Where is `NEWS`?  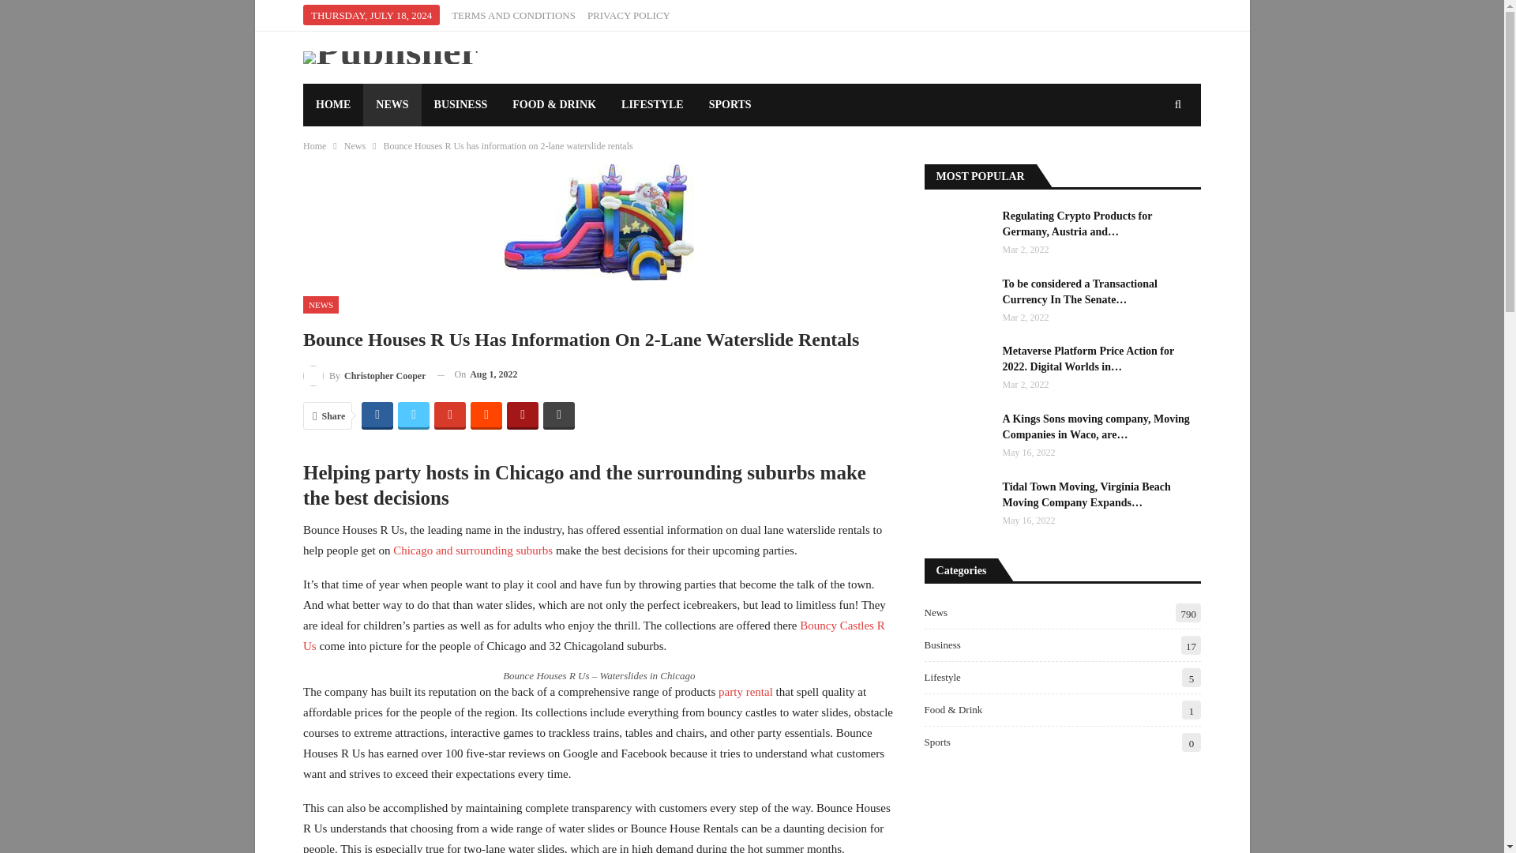 NEWS is located at coordinates (392, 104).